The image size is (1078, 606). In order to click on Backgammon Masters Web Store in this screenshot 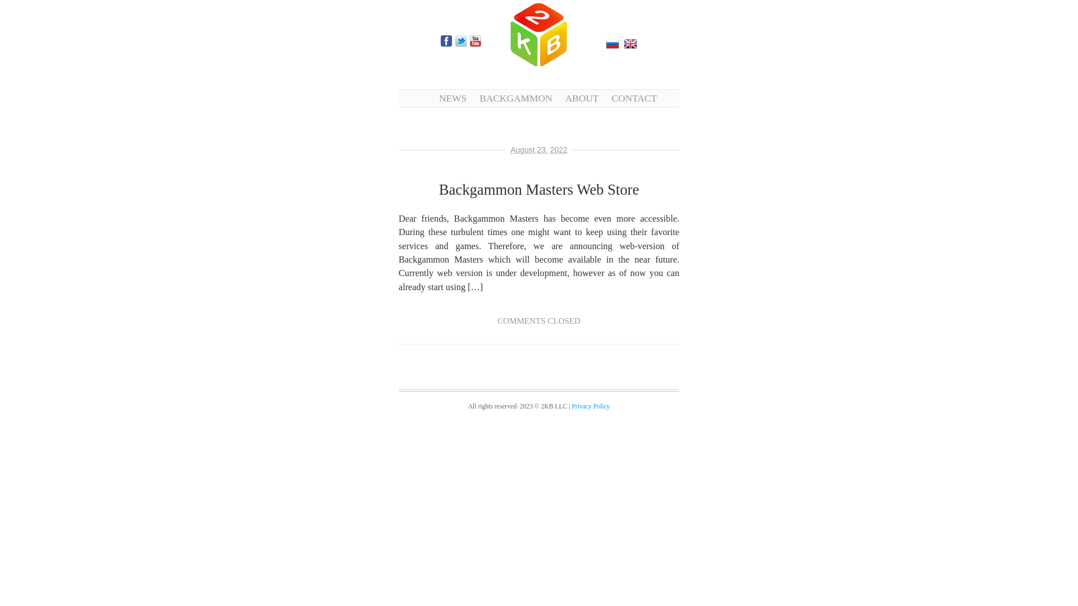, I will do `click(539, 190)`.